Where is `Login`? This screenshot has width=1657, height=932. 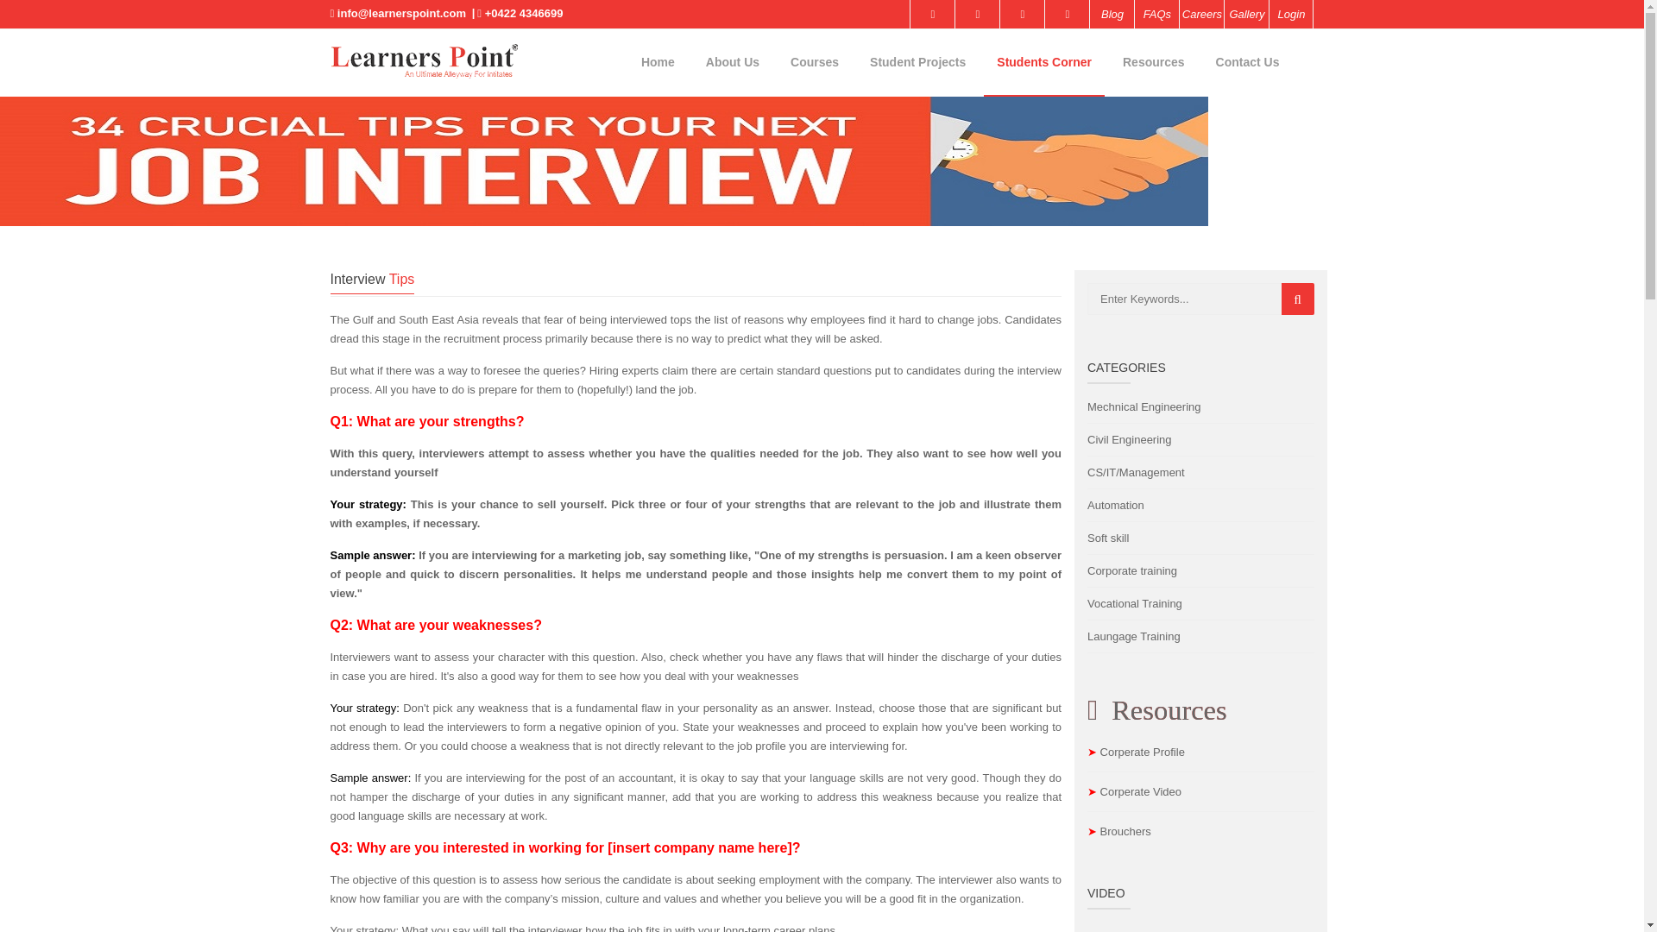
Login is located at coordinates (1291, 14).